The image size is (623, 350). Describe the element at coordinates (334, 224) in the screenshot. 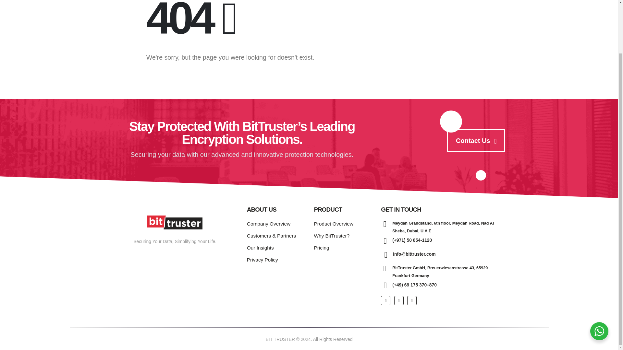

I see `Product Overview` at that location.